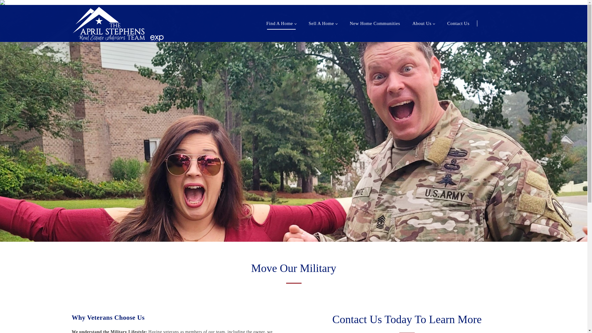  I want to click on Find A Home, so click(281, 23).